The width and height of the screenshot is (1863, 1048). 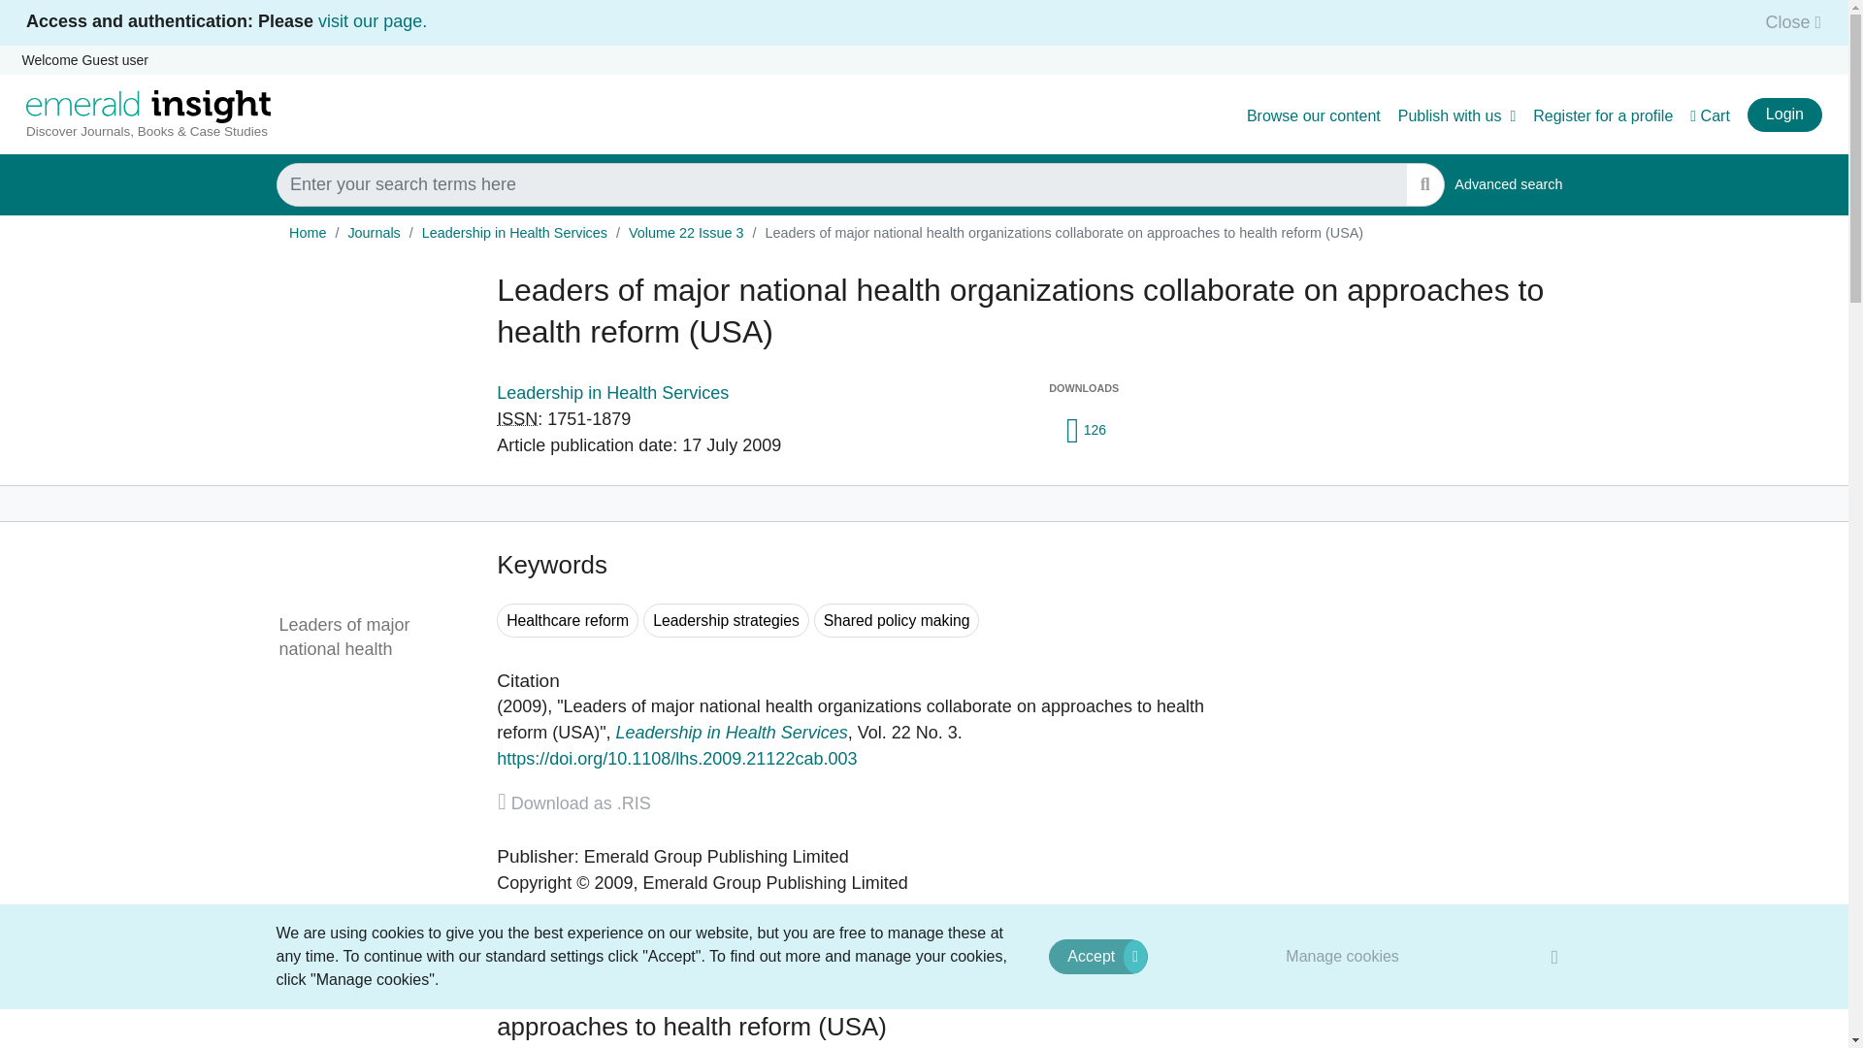 I want to click on Manage cookies, so click(x=1343, y=956).